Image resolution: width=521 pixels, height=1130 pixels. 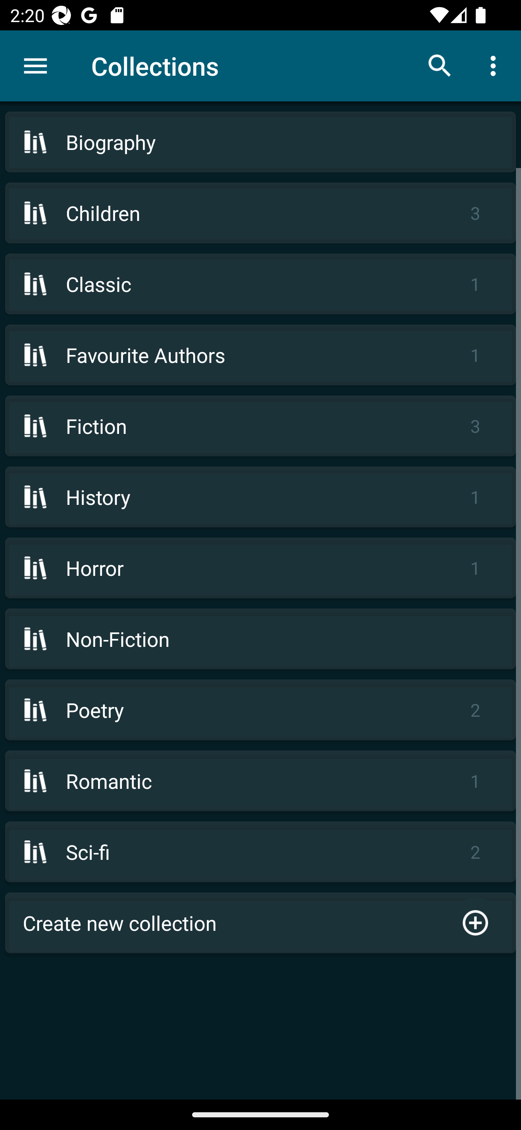 I want to click on Biography, so click(x=260, y=142).